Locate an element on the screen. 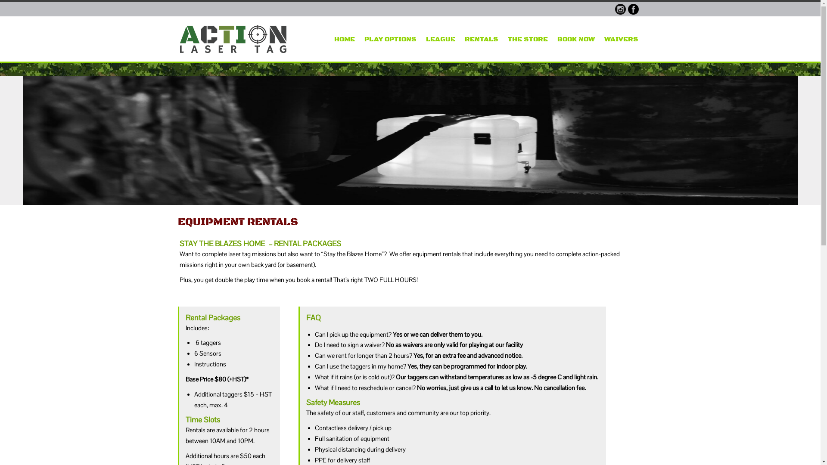 This screenshot has height=465, width=827. HOME is located at coordinates (345, 39).